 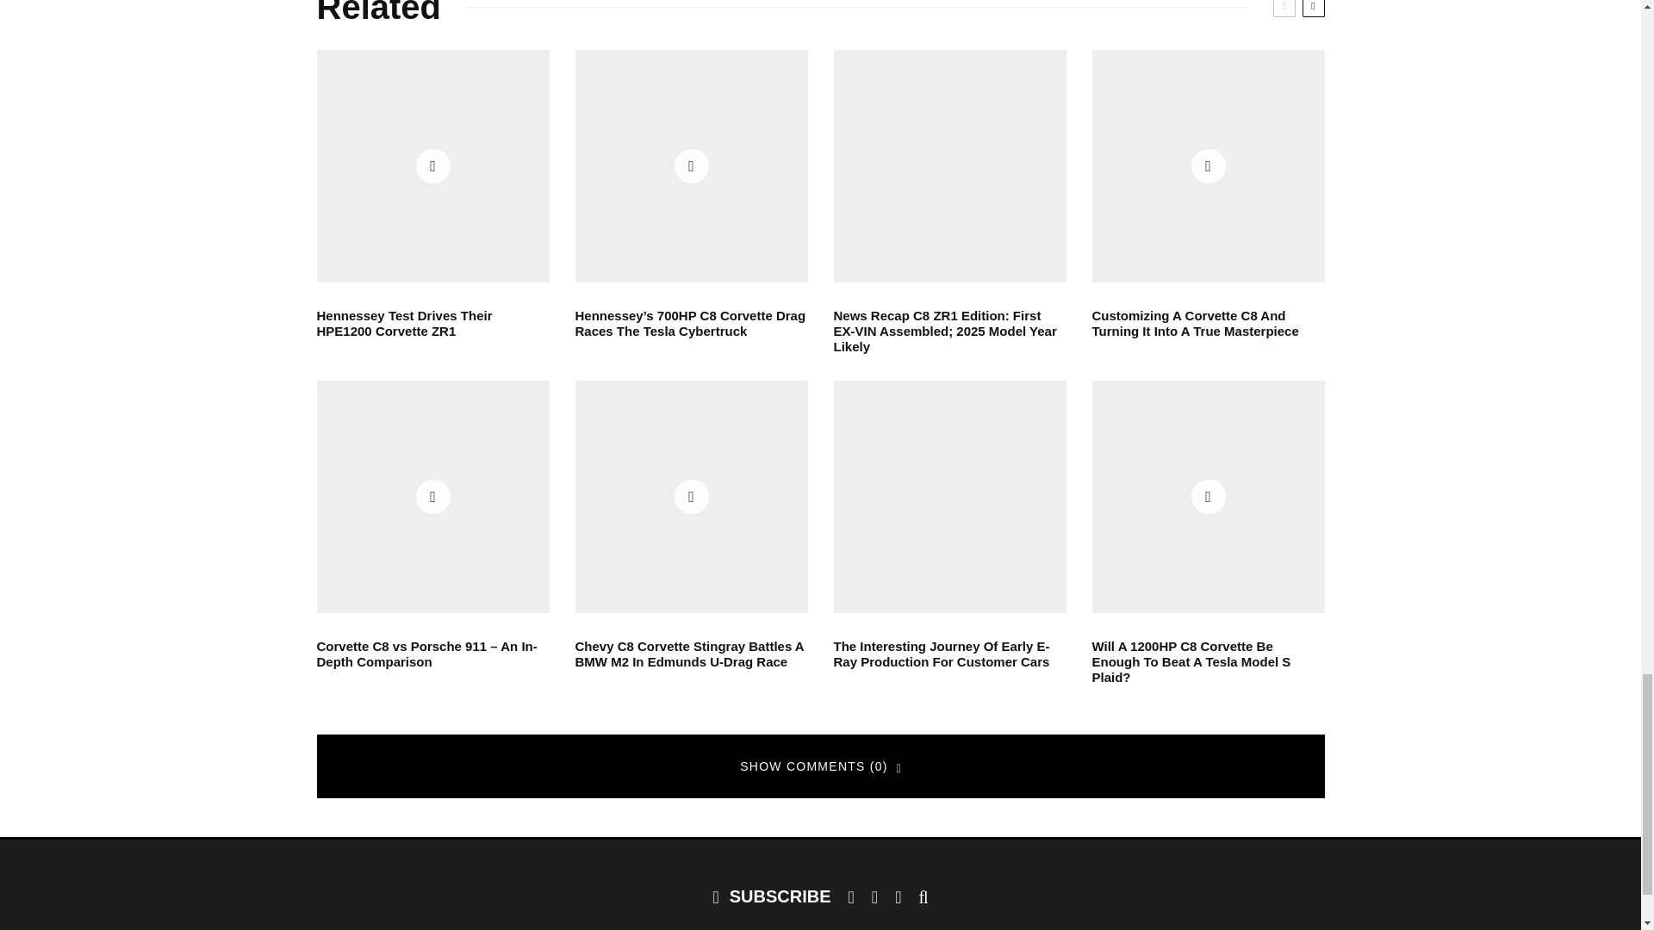 What do you see at coordinates (692, 166) in the screenshot?
I see `maxresdefault` at bounding box center [692, 166].